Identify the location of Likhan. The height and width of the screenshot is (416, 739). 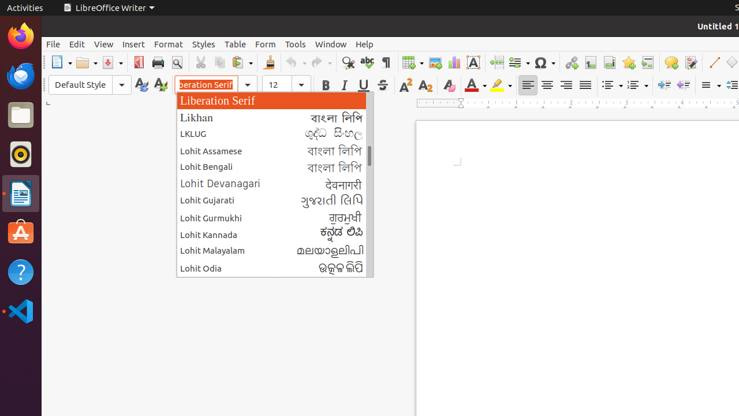
(275, 117).